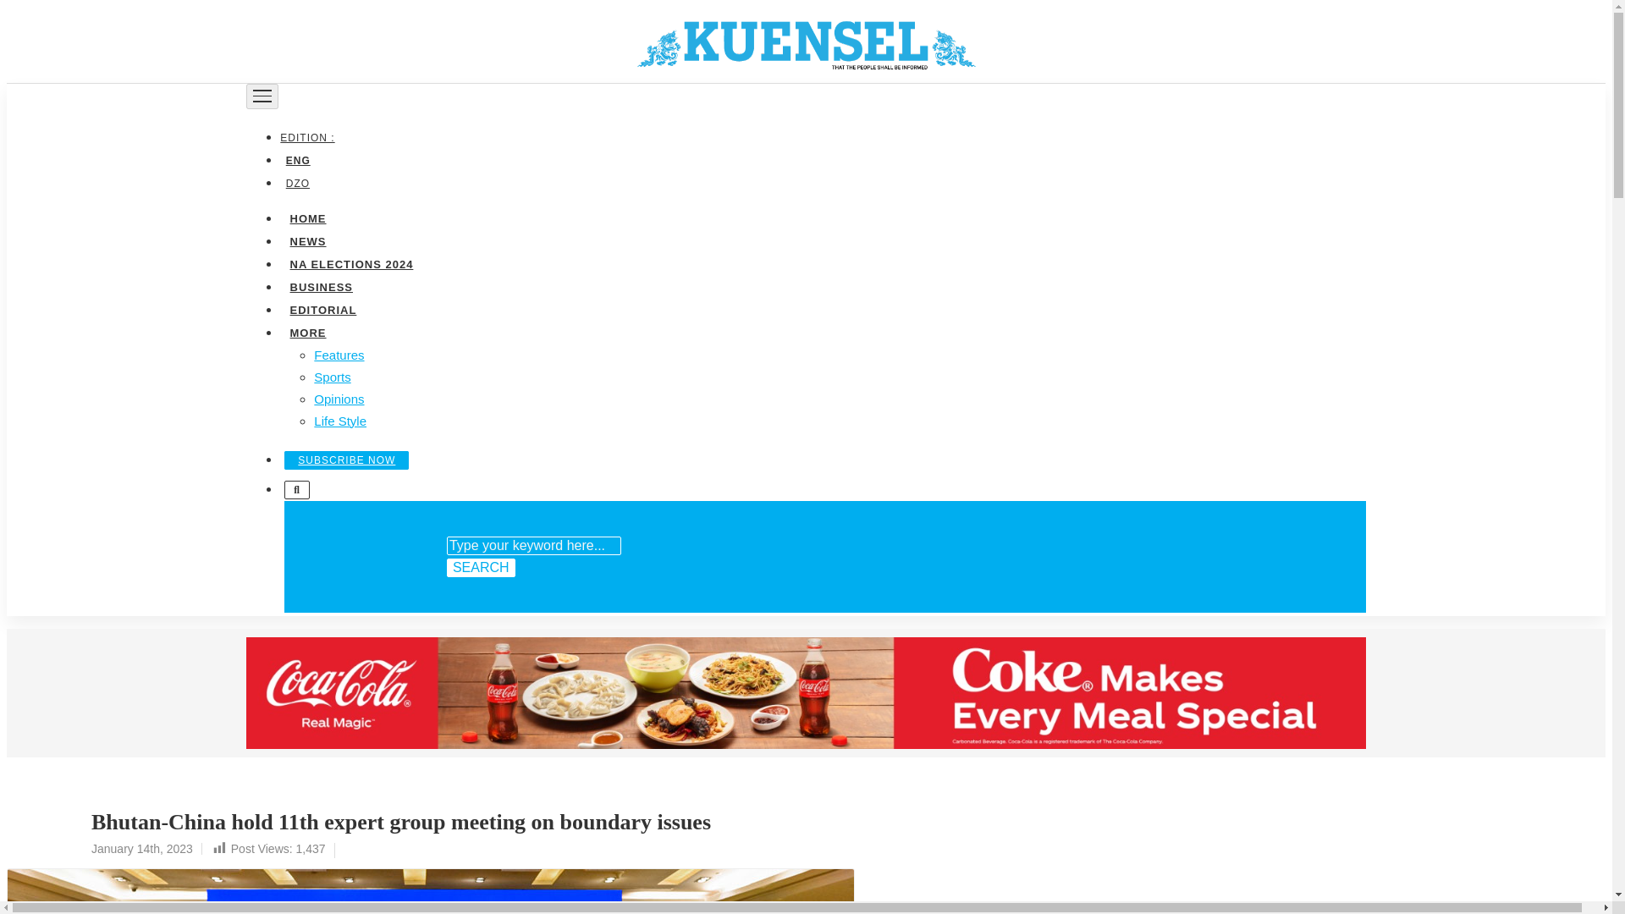  Describe the element at coordinates (339, 354) in the screenshot. I see `Features` at that location.